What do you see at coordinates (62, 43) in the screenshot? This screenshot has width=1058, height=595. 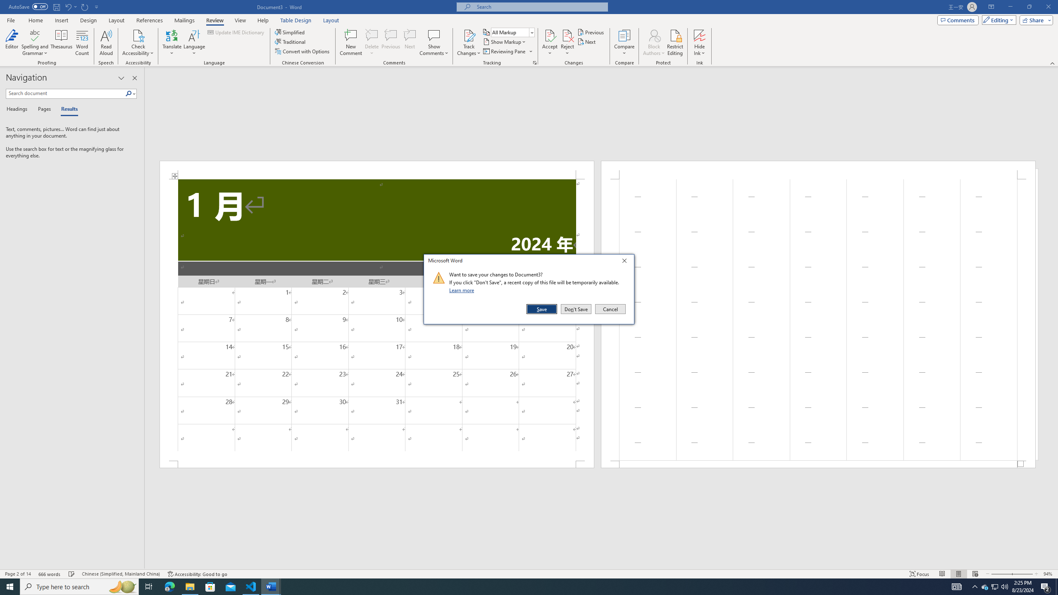 I see `Thesaurus...` at bounding box center [62, 43].